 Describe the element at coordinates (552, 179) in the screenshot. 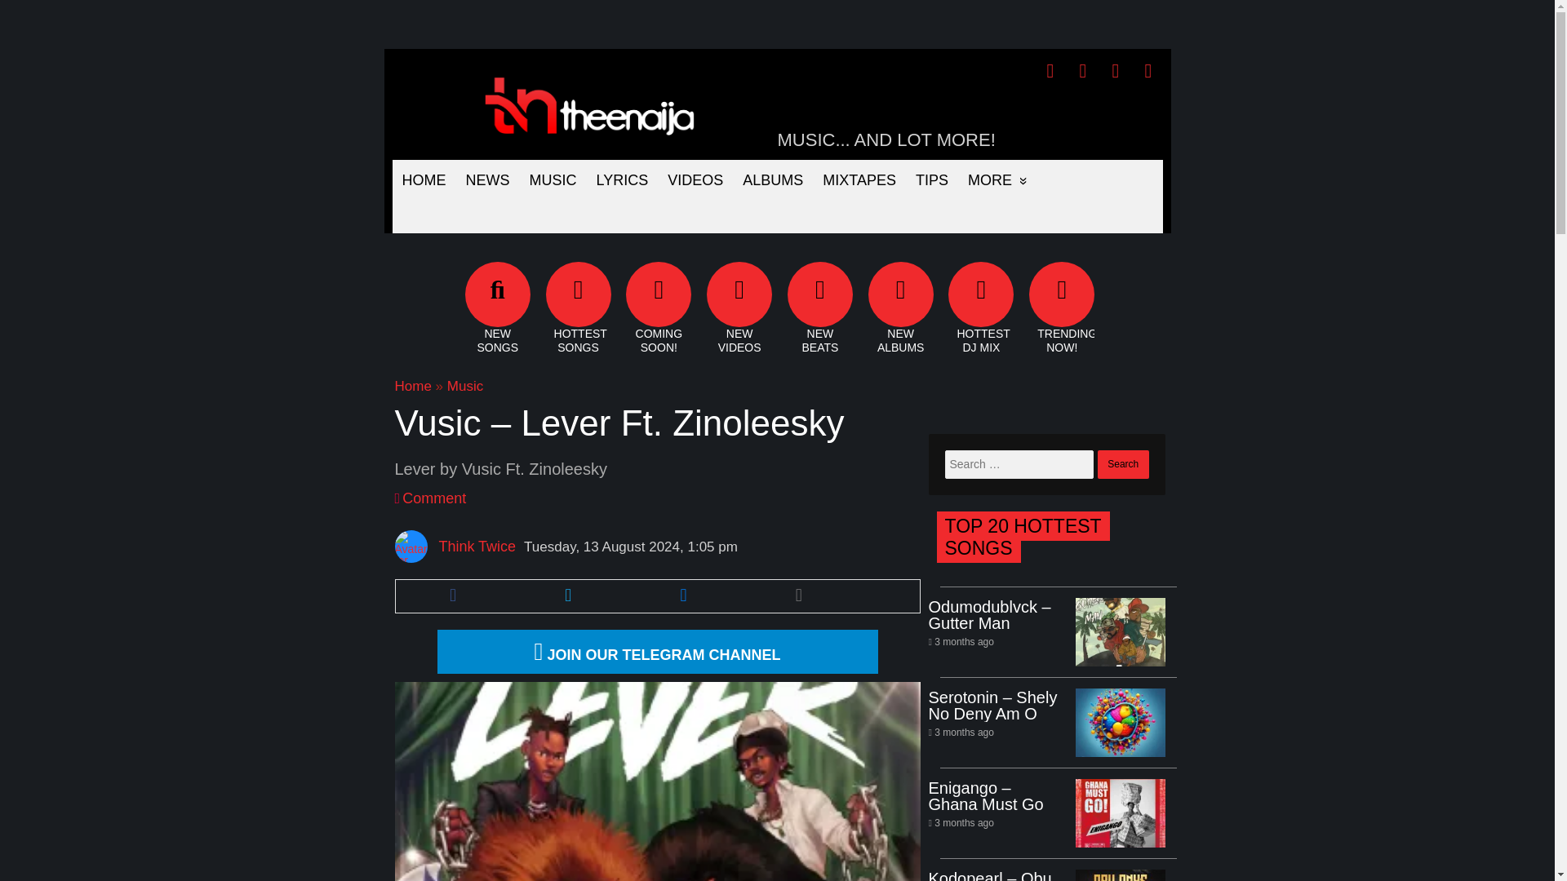

I see `MUSIC` at that location.